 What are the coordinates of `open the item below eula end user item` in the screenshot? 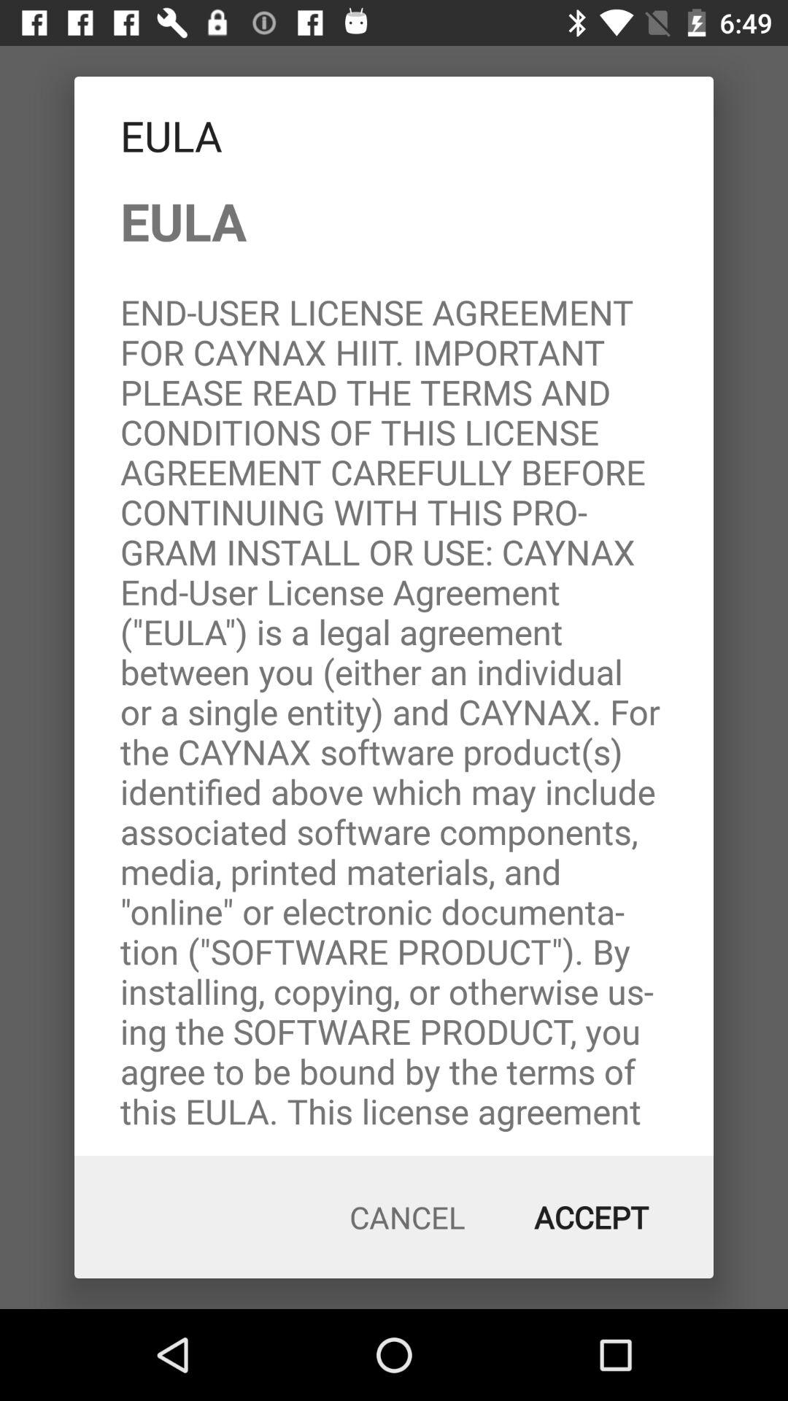 It's located at (591, 1217).